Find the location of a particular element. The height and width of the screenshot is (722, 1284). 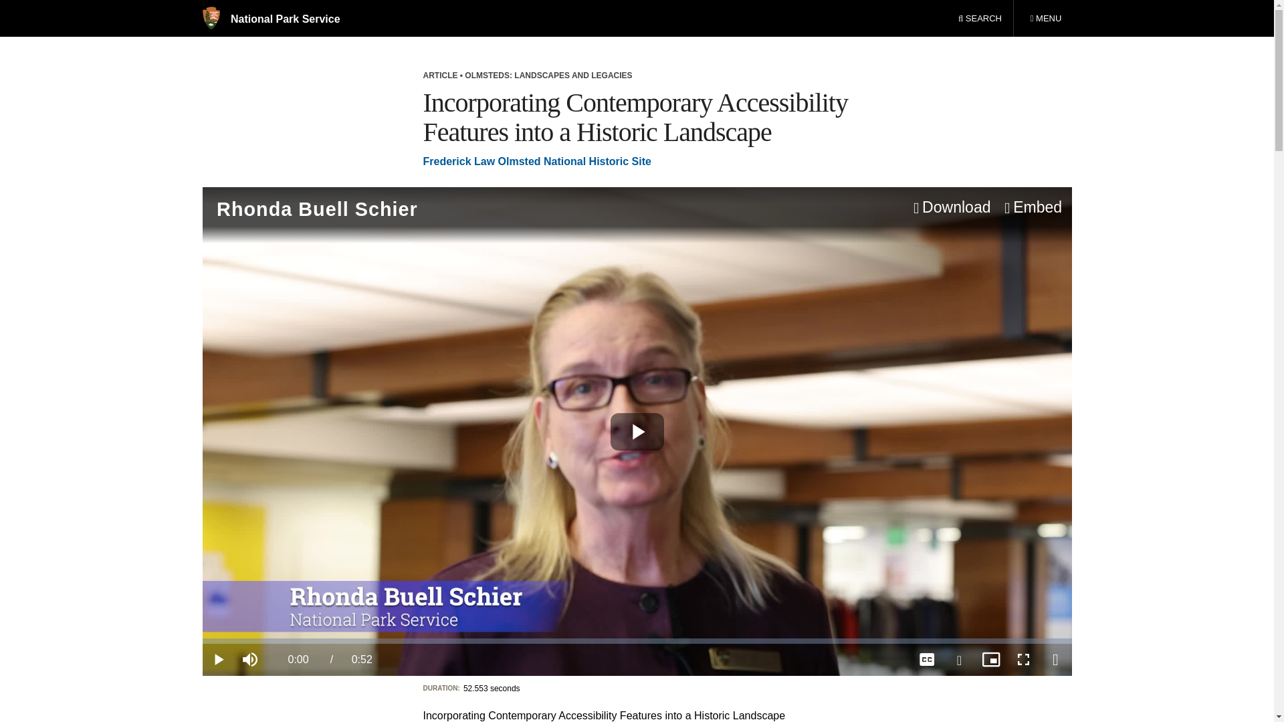

Embed is located at coordinates (1045, 19).